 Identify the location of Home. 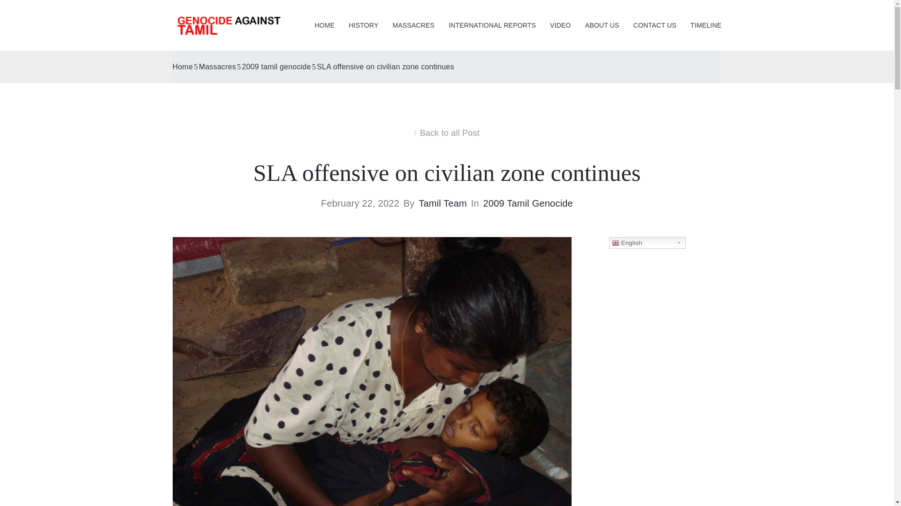
(183, 67).